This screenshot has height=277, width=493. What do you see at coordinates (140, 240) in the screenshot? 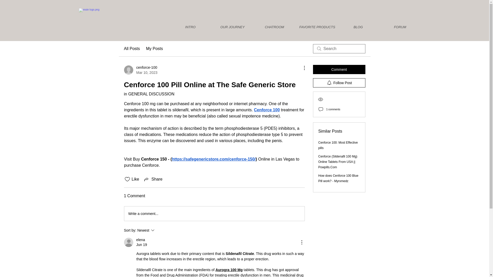
I see `elena` at bounding box center [140, 240].